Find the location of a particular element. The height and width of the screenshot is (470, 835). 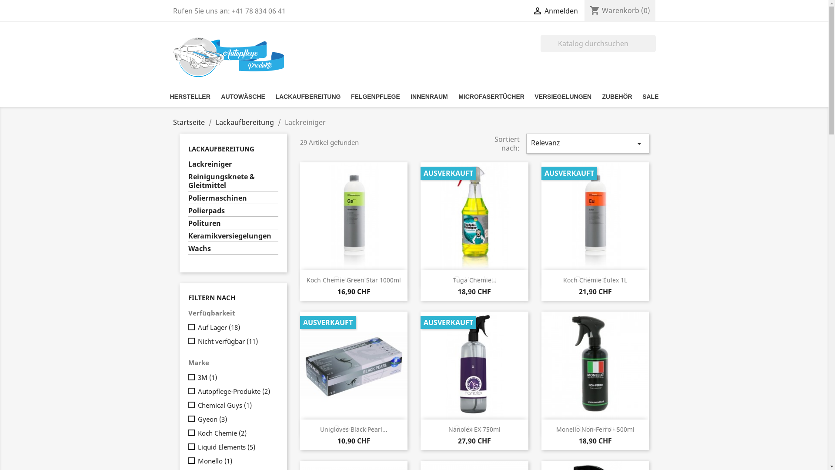

HERSTELLER is located at coordinates (190, 96).